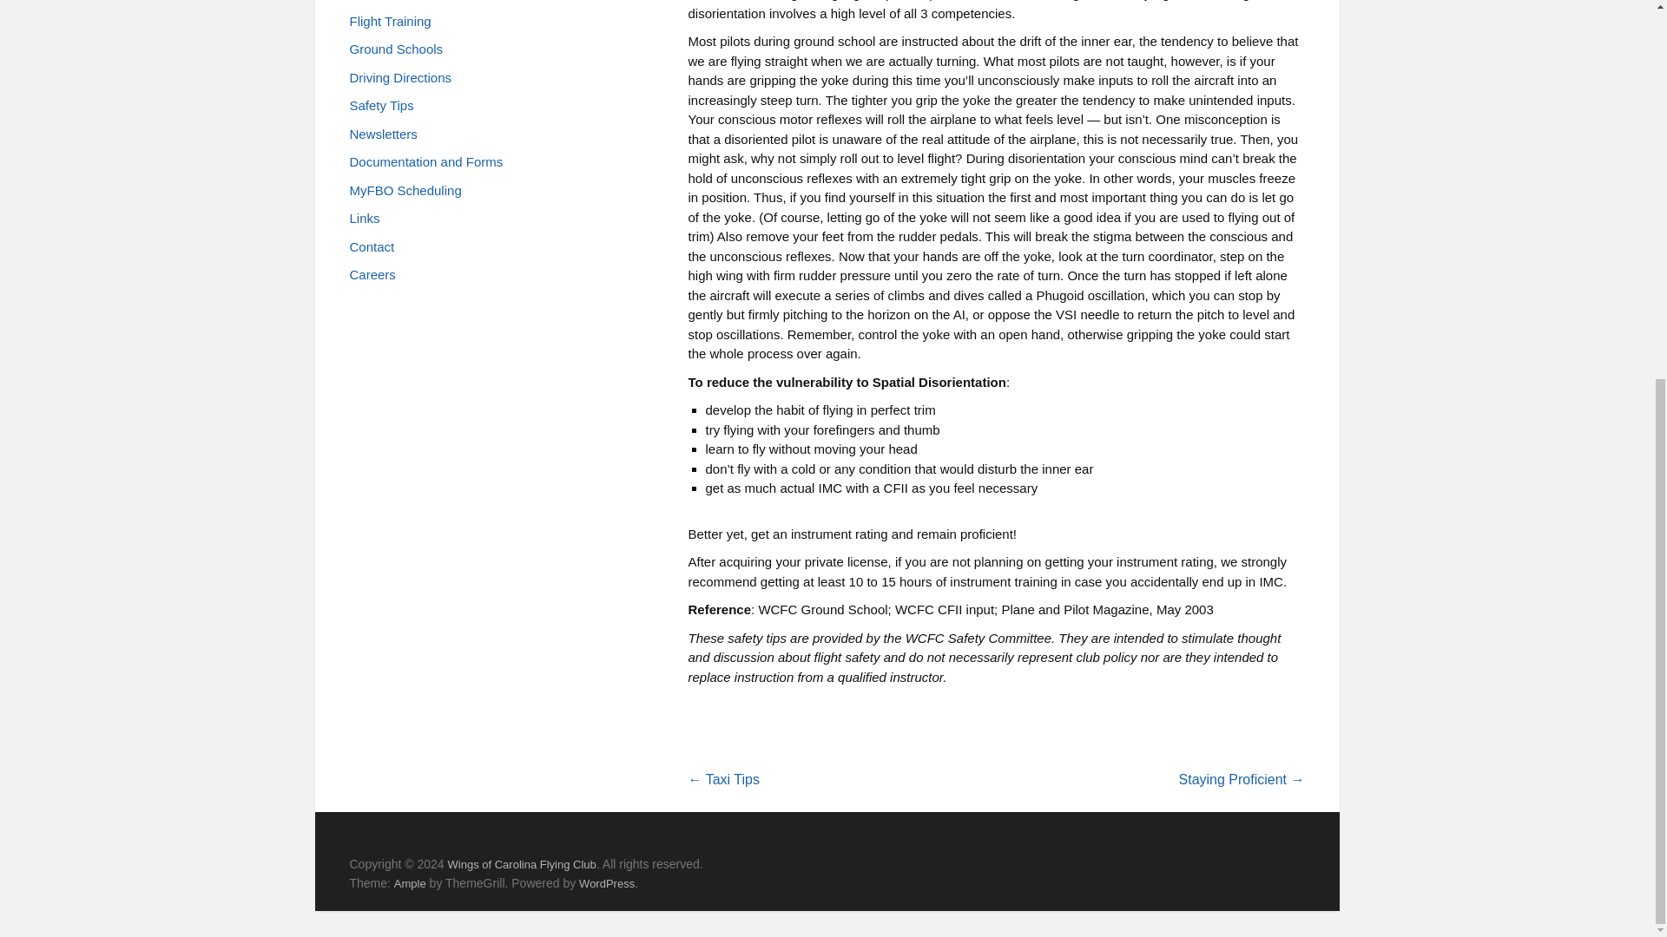 The image size is (1667, 937). What do you see at coordinates (405, 195) in the screenshot?
I see `MyFBO Scheduling` at bounding box center [405, 195].